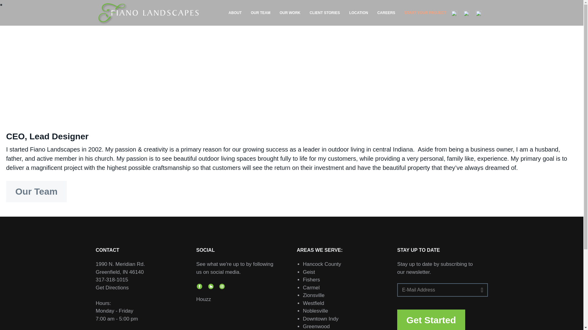 The height and width of the screenshot is (330, 588). Describe the element at coordinates (386, 13) in the screenshot. I see `CAREERS` at that location.